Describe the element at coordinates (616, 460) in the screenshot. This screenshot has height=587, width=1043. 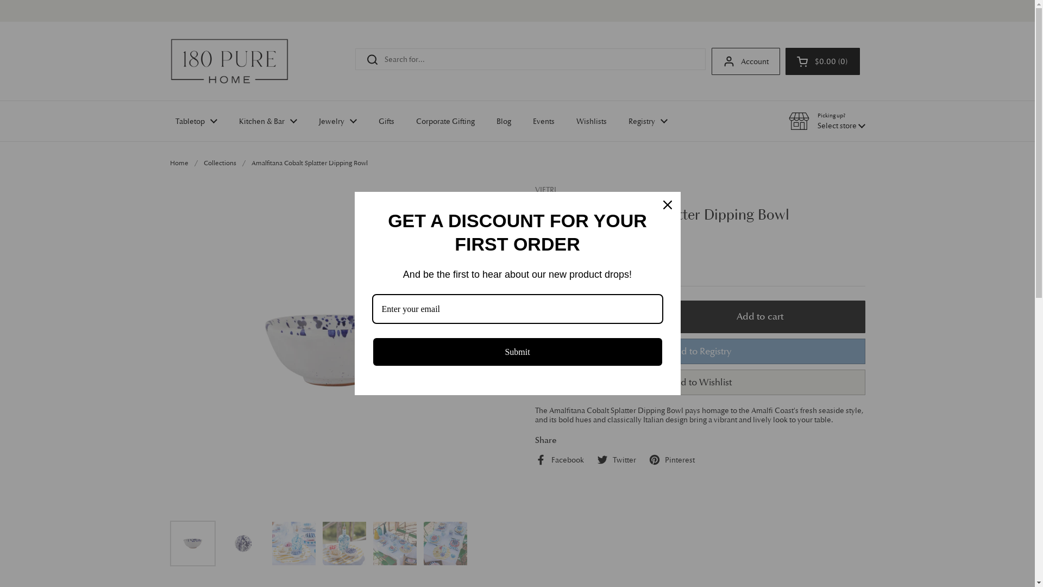
I see `Twitter` at that location.